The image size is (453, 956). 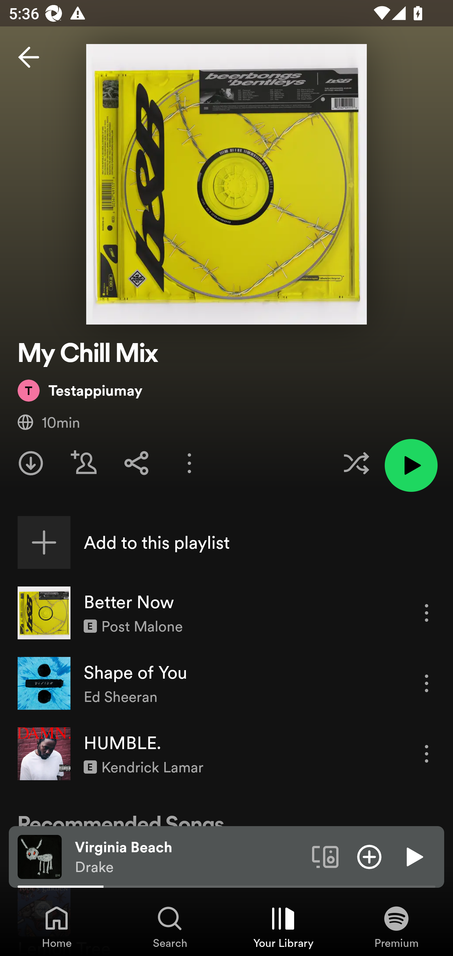 What do you see at coordinates (189, 463) in the screenshot?
I see `More options for playlist My Chill Mix` at bounding box center [189, 463].